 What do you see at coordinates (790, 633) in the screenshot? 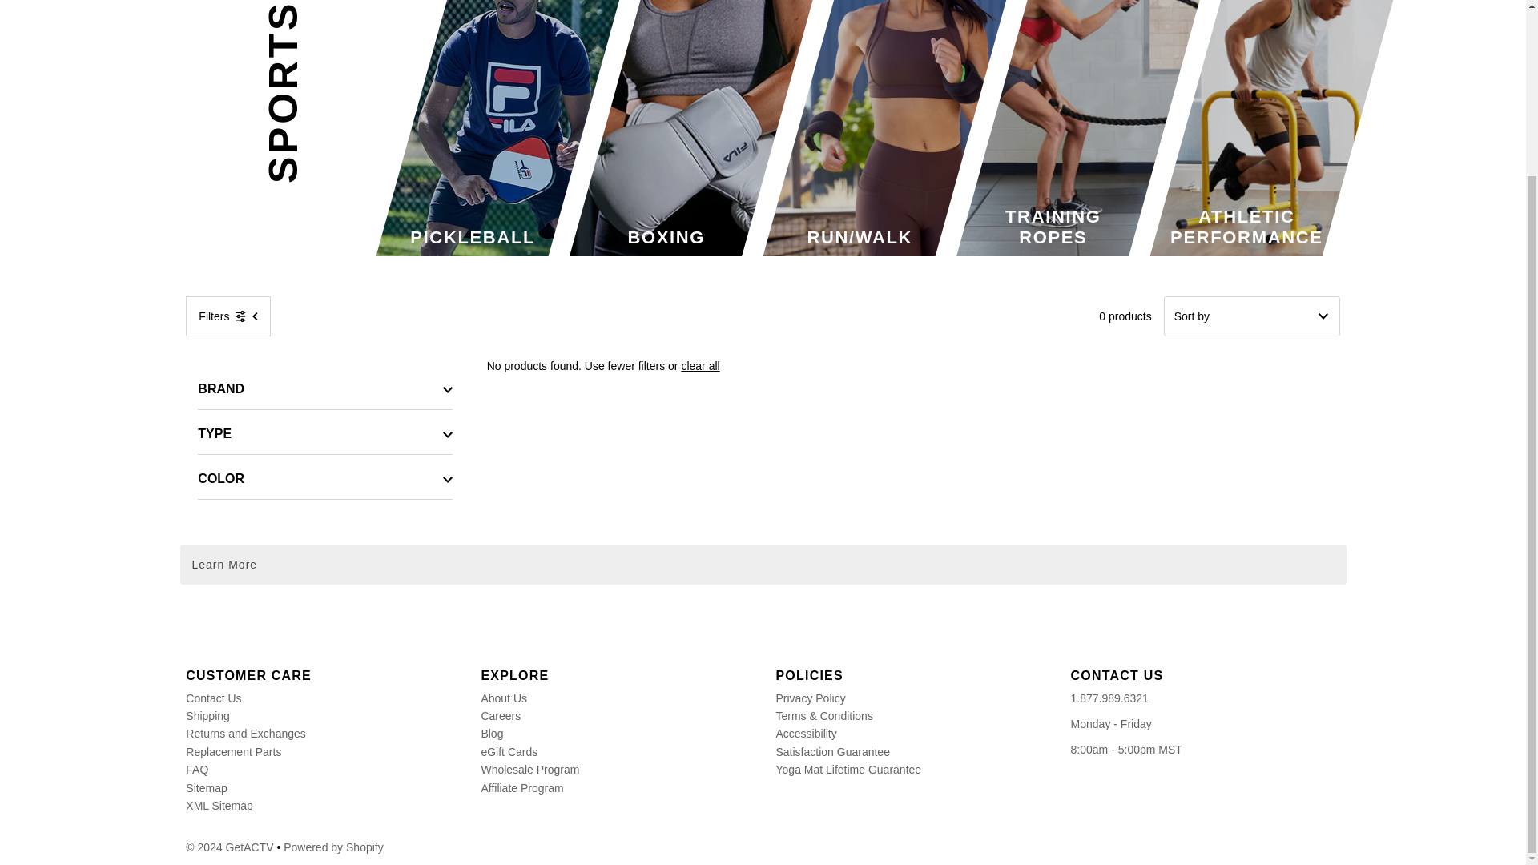
I see `Youtube` at bounding box center [790, 633].